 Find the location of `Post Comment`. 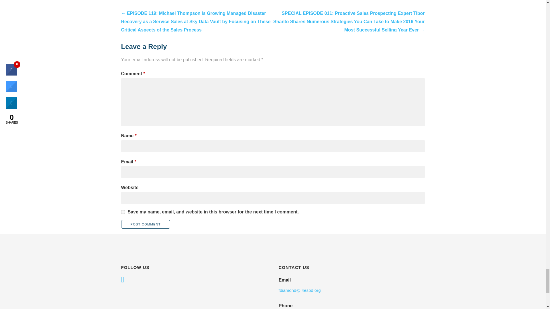

Post Comment is located at coordinates (146, 224).